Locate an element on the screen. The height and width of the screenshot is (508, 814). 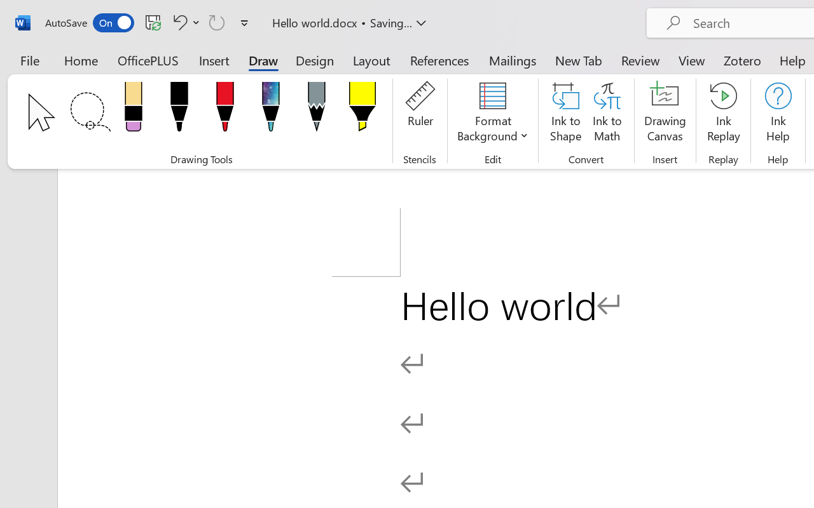
Home is located at coordinates (81, 60).